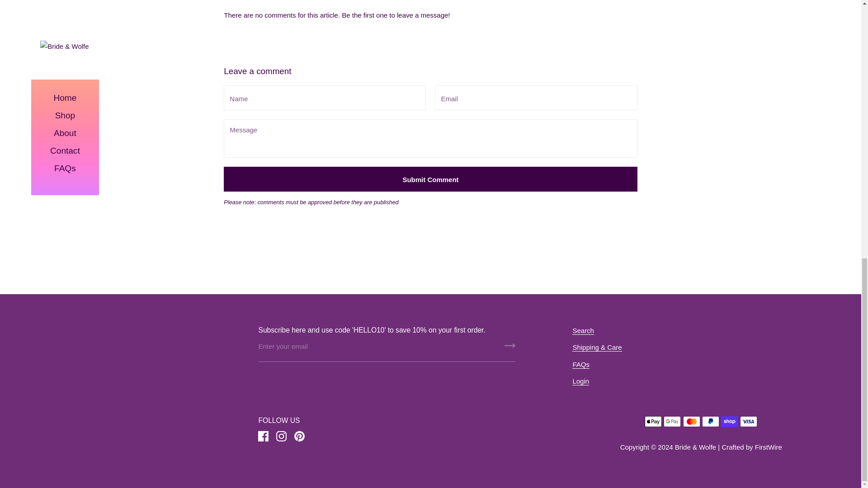 The image size is (868, 488). What do you see at coordinates (263, 436) in the screenshot?
I see `Facebook` at bounding box center [263, 436].